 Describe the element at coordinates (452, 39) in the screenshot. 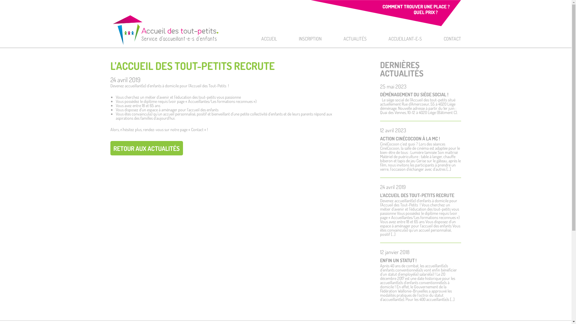

I see `CONTACT` at that location.